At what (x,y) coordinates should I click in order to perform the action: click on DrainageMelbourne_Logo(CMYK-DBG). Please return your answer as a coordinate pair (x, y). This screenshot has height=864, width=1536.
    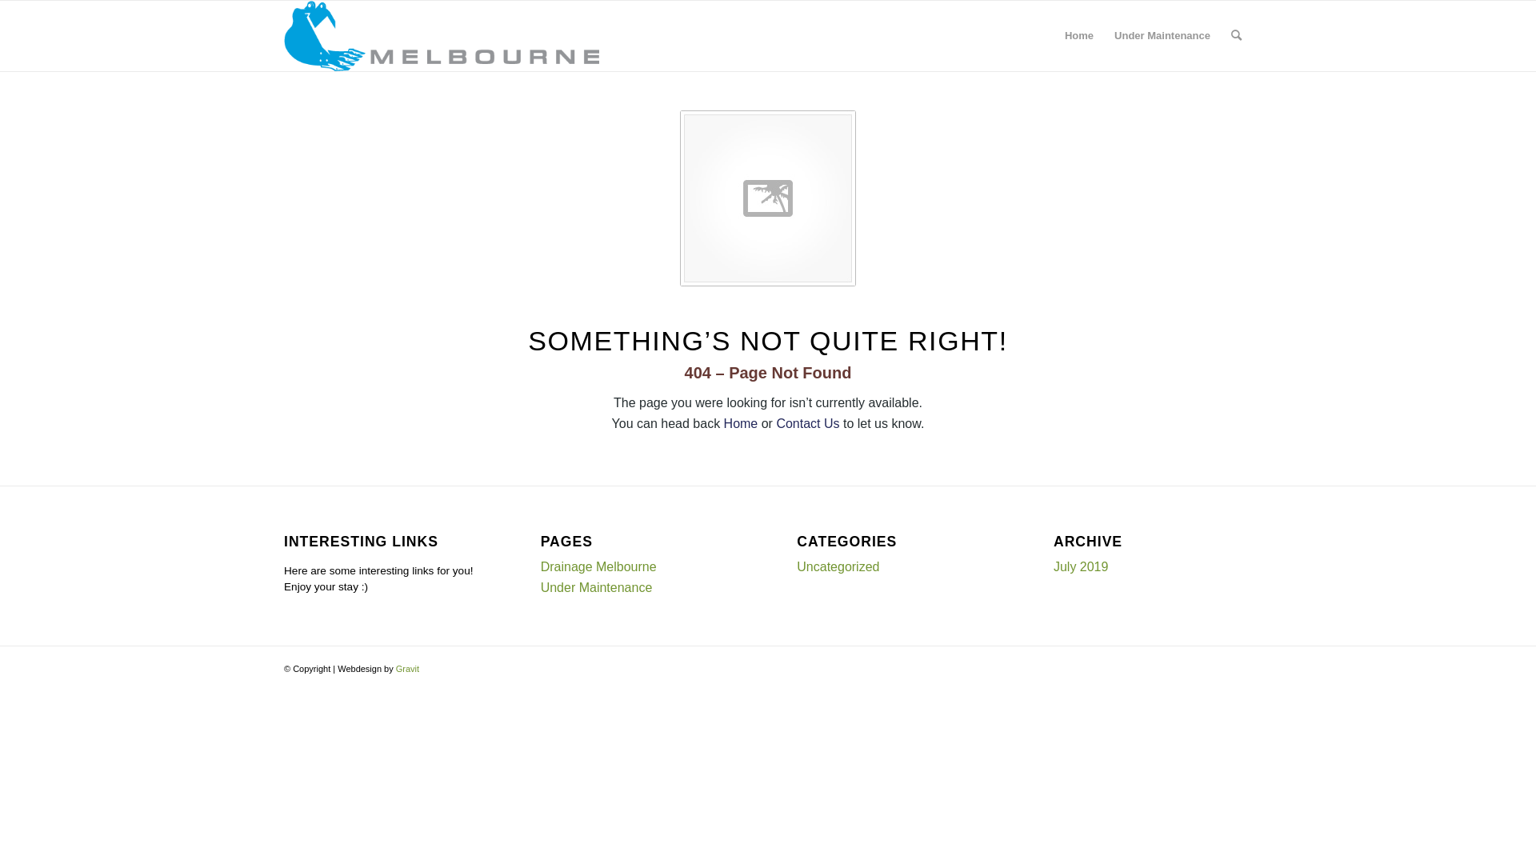
    Looking at the image, I should click on (442, 36).